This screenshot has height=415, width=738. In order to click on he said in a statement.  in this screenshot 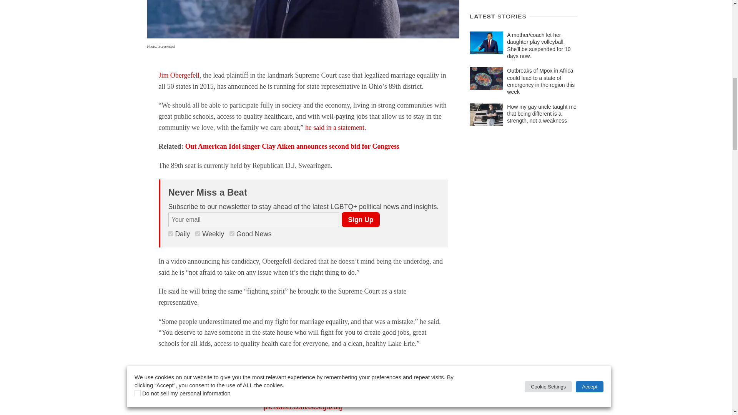, I will do `click(336, 128)`.